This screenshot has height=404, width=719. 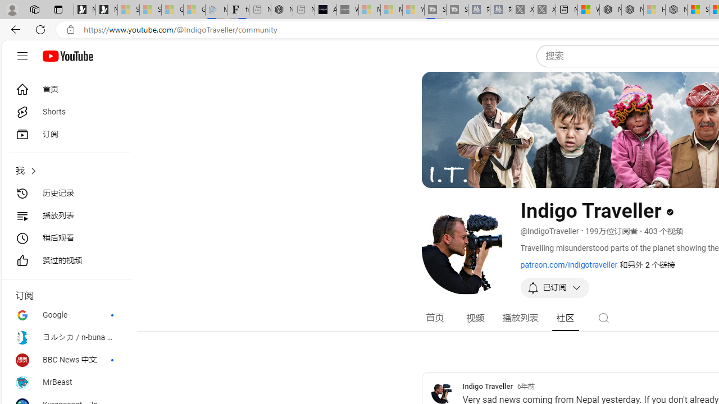 What do you see at coordinates (391, 10) in the screenshot?
I see `Microsoft Start - Sleeping` at bounding box center [391, 10].